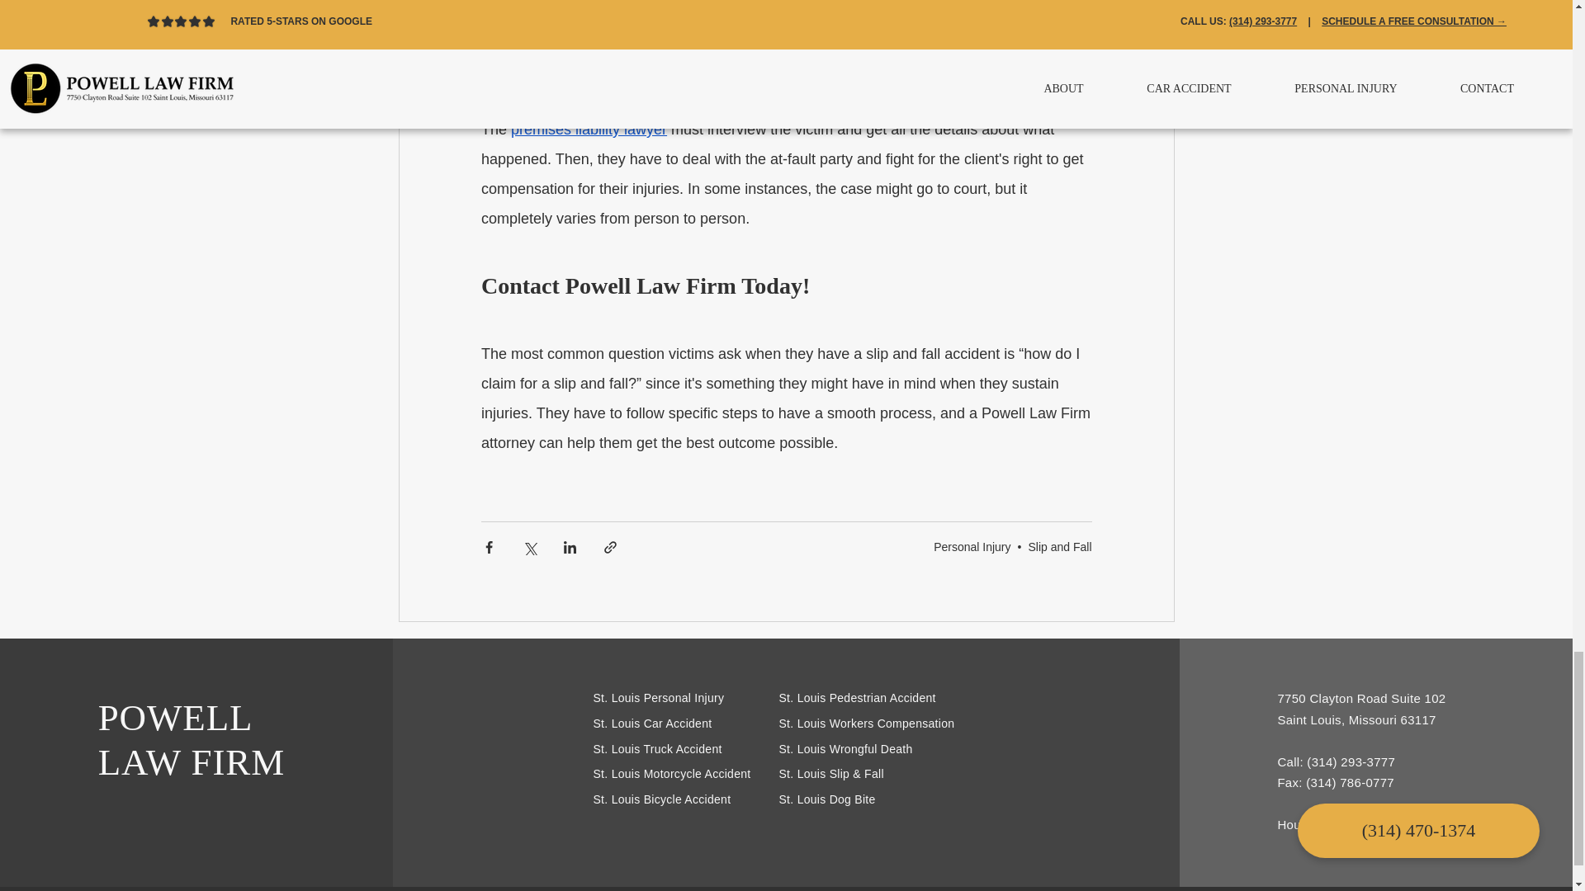 This screenshot has width=1585, height=891. Describe the element at coordinates (845, 748) in the screenshot. I see `St. Louis Wrongful Death` at that location.